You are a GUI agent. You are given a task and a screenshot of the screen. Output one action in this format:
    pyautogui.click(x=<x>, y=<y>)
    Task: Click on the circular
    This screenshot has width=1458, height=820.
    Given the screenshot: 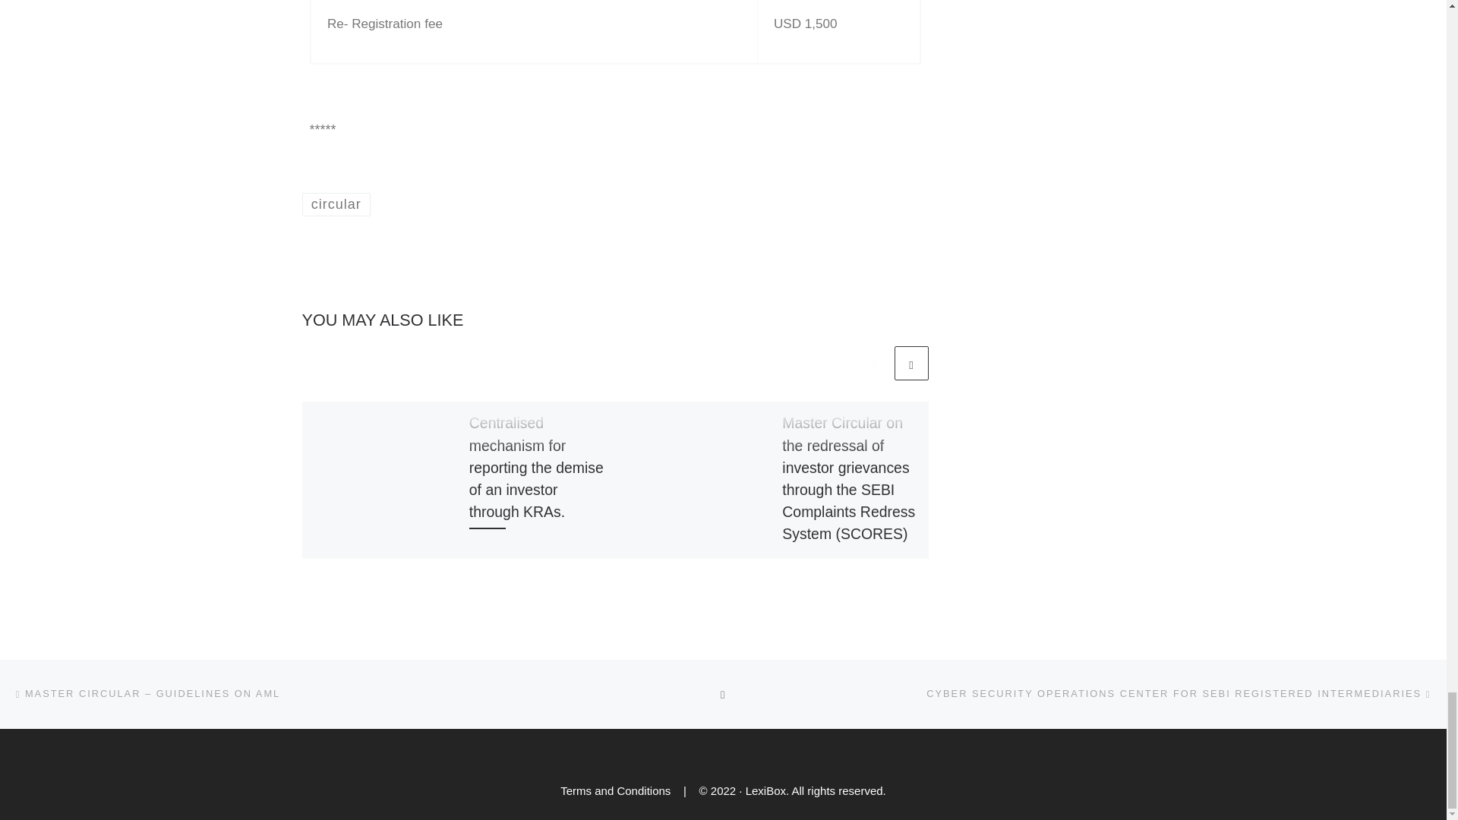 What is the action you would take?
    pyautogui.click(x=336, y=204)
    